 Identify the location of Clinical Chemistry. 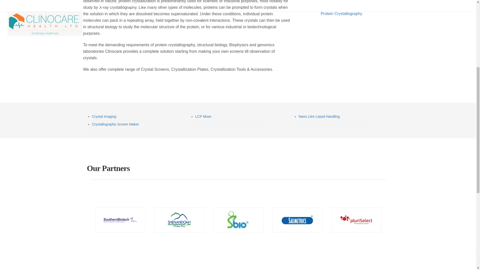
(178, 22).